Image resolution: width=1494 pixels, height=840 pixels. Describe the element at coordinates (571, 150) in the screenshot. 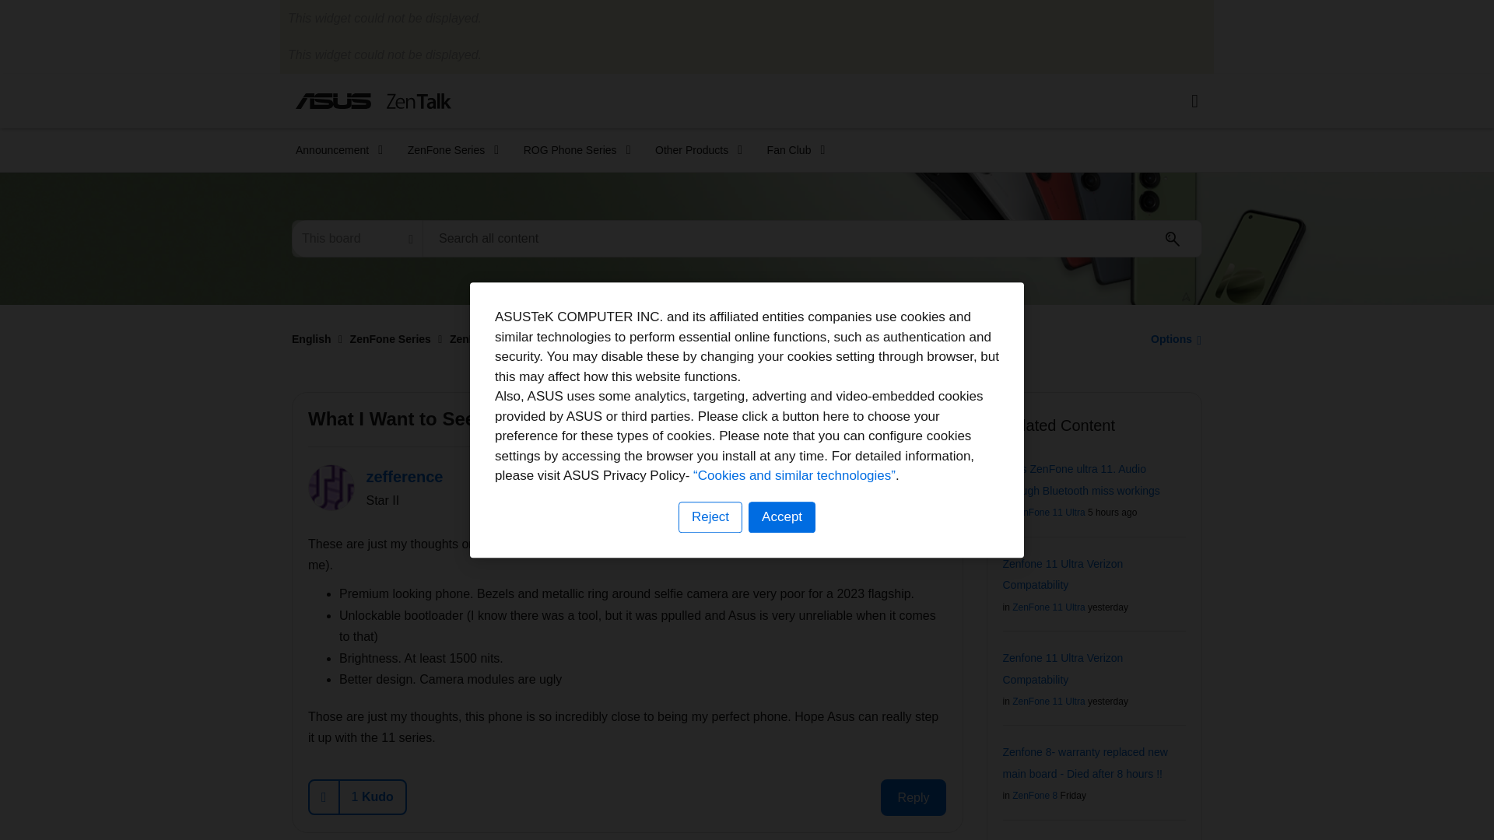

I see `ROG Phone Series` at that location.